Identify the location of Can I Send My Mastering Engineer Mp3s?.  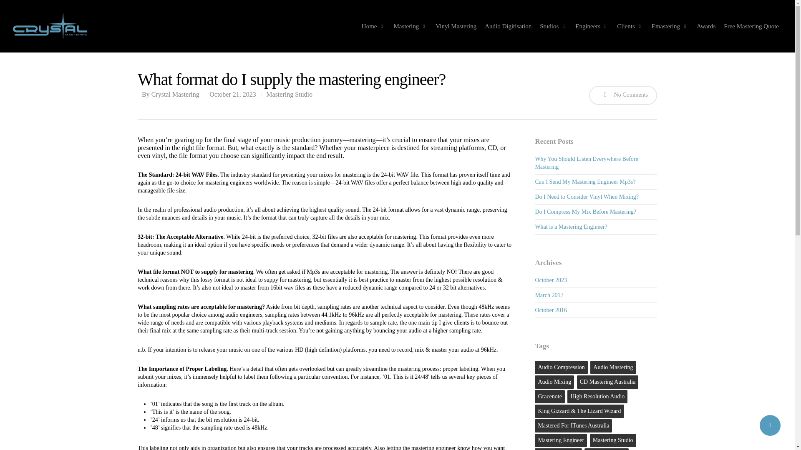
(585, 182).